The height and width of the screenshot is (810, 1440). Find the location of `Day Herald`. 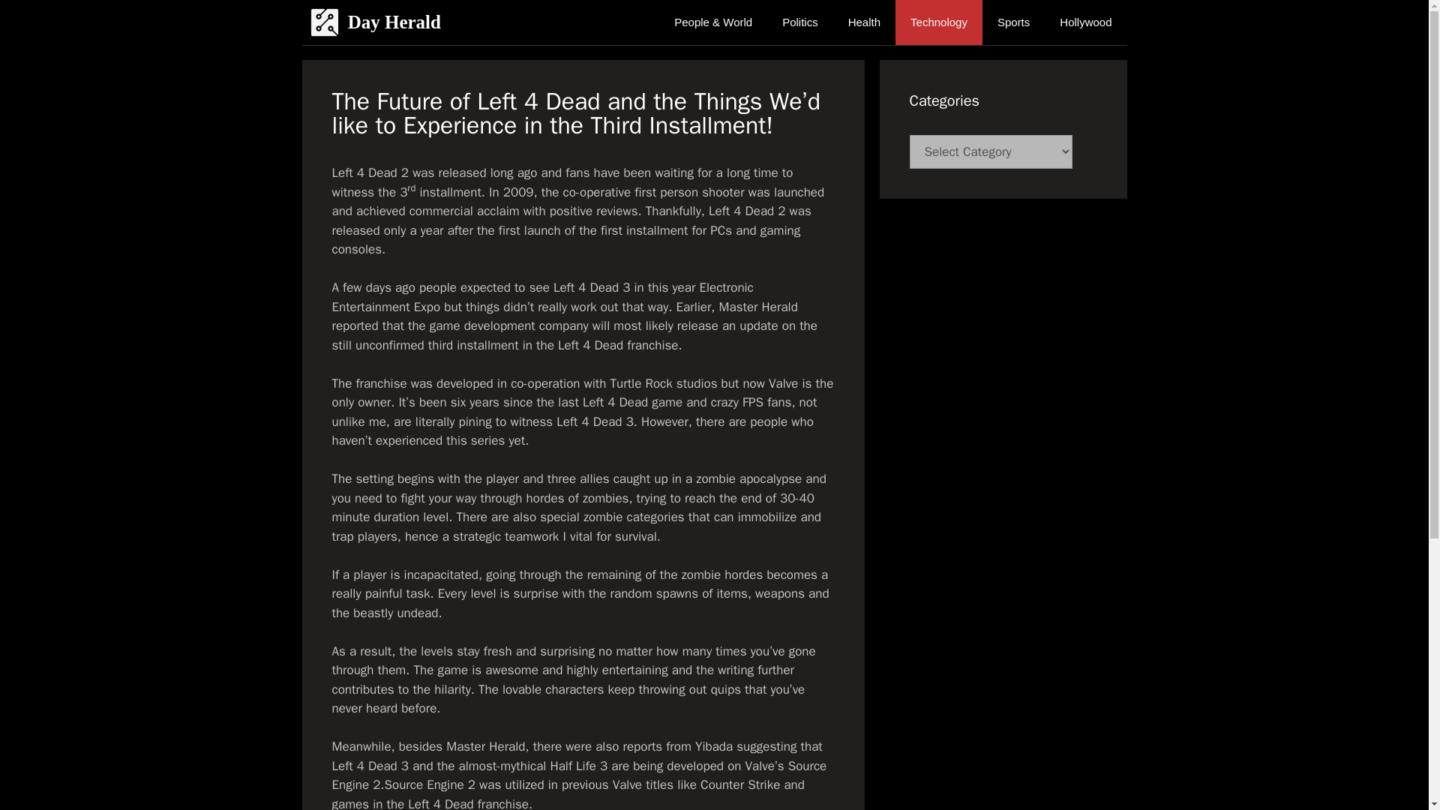

Day Herald is located at coordinates (394, 22).